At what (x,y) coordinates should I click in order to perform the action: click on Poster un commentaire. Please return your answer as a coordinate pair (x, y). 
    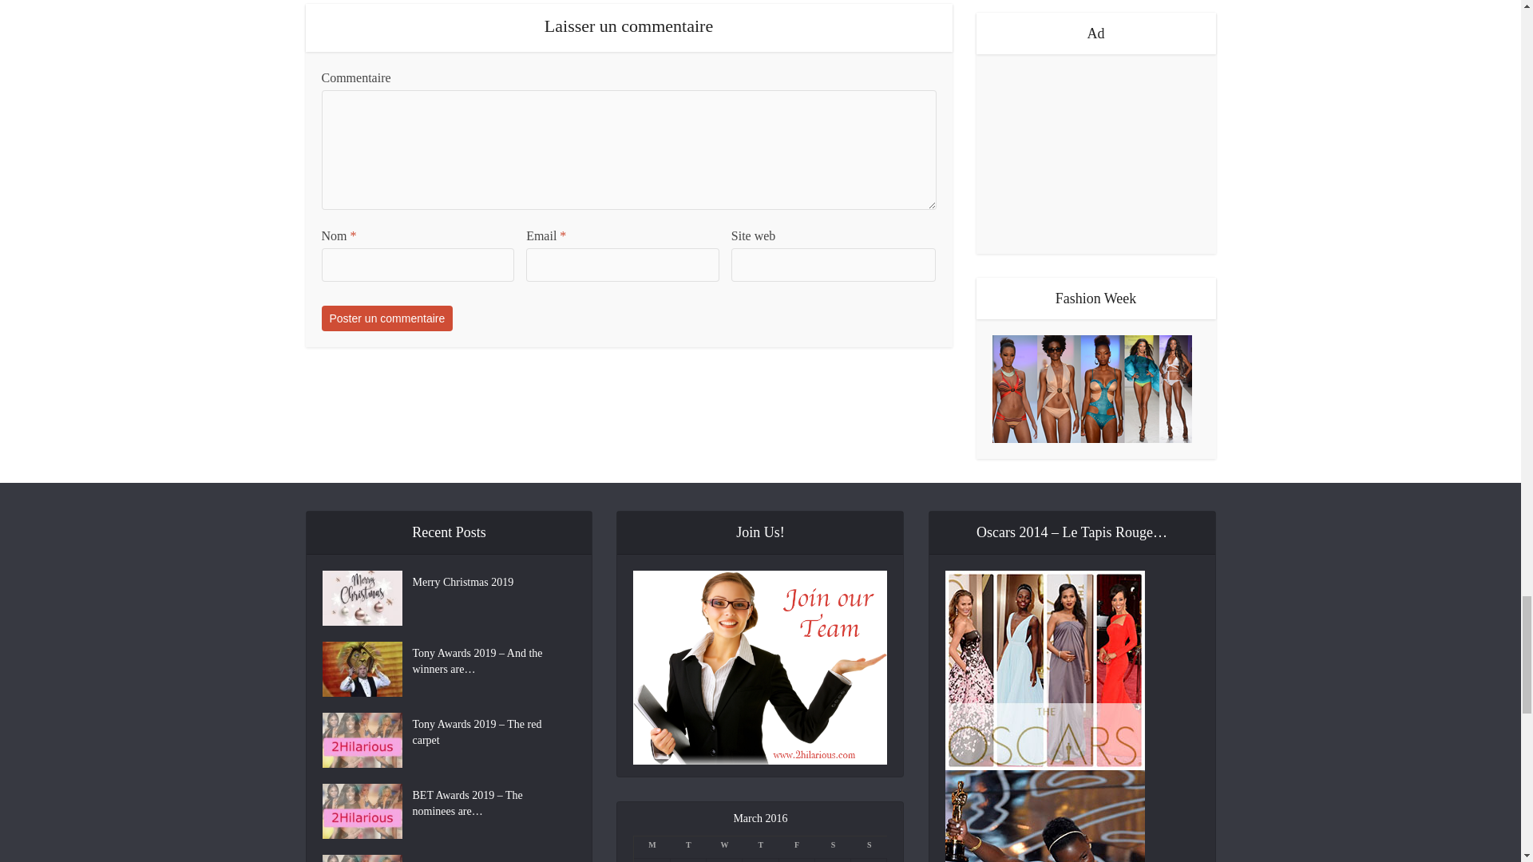
    Looking at the image, I should click on (386, 318).